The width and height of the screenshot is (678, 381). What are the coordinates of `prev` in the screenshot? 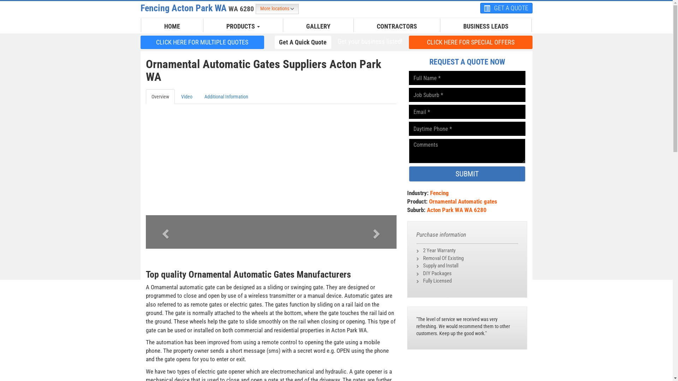 It's located at (165, 232).